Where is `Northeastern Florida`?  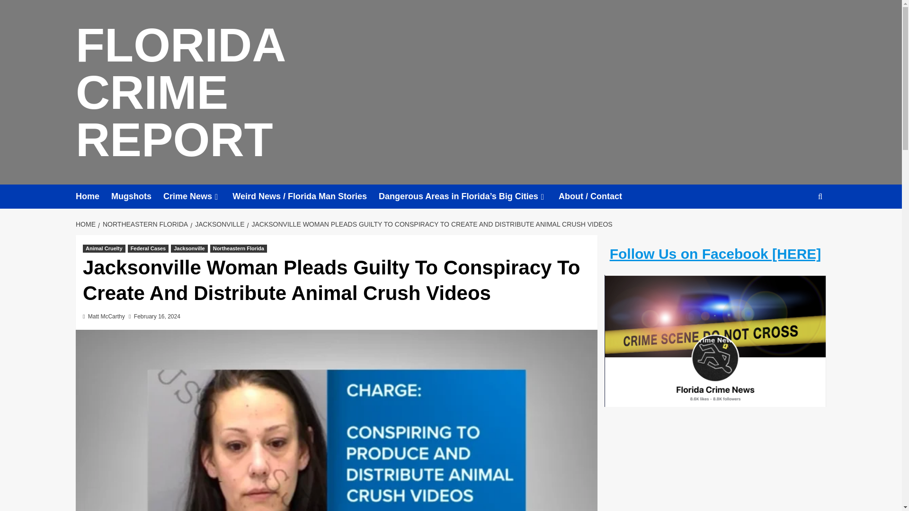 Northeastern Florida is located at coordinates (239, 248).